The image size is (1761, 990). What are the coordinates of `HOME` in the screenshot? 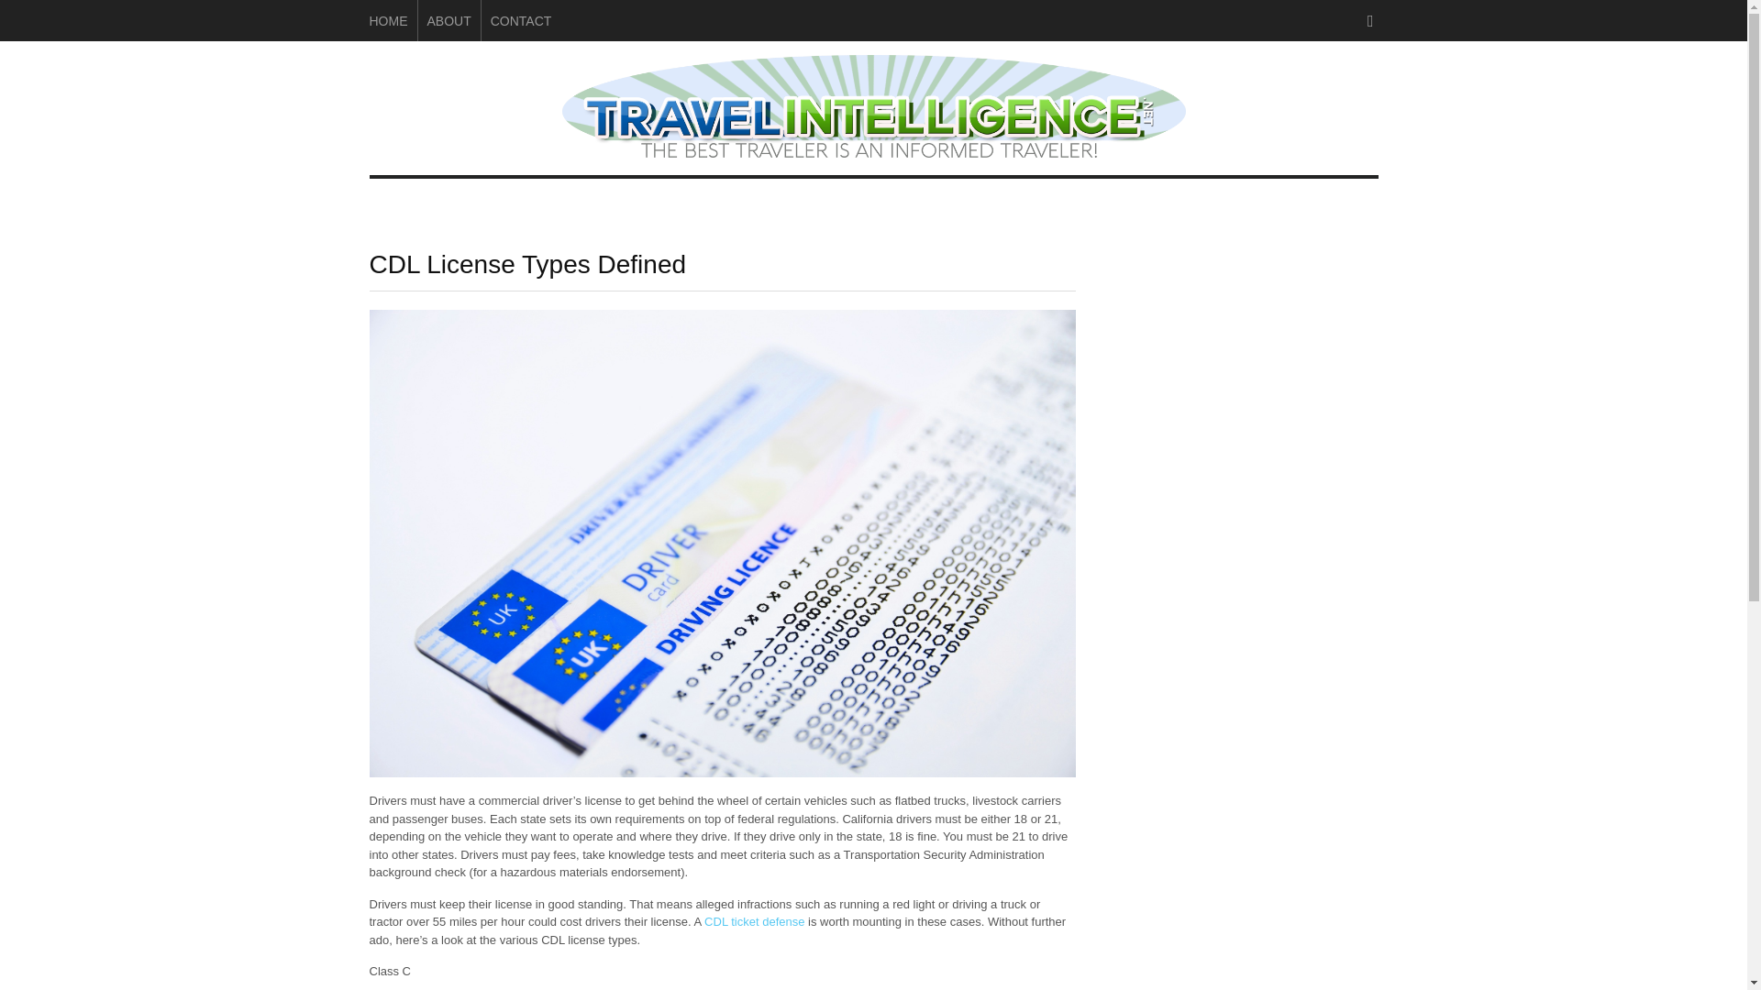 It's located at (387, 20).